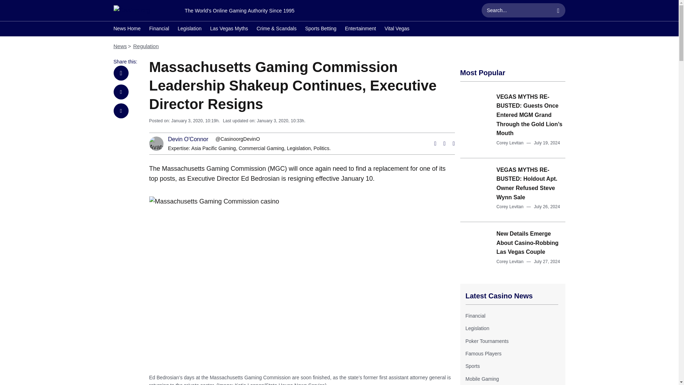 The width and height of the screenshot is (684, 385). What do you see at coordinates (188, 139) in the screenshot?
I see `Devin O'Connor` at bounding box center [188, 139].